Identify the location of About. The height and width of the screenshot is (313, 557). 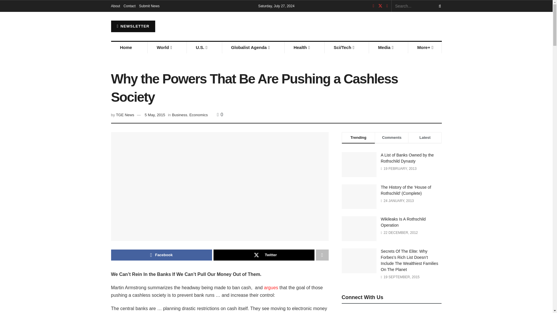
(115, 6).